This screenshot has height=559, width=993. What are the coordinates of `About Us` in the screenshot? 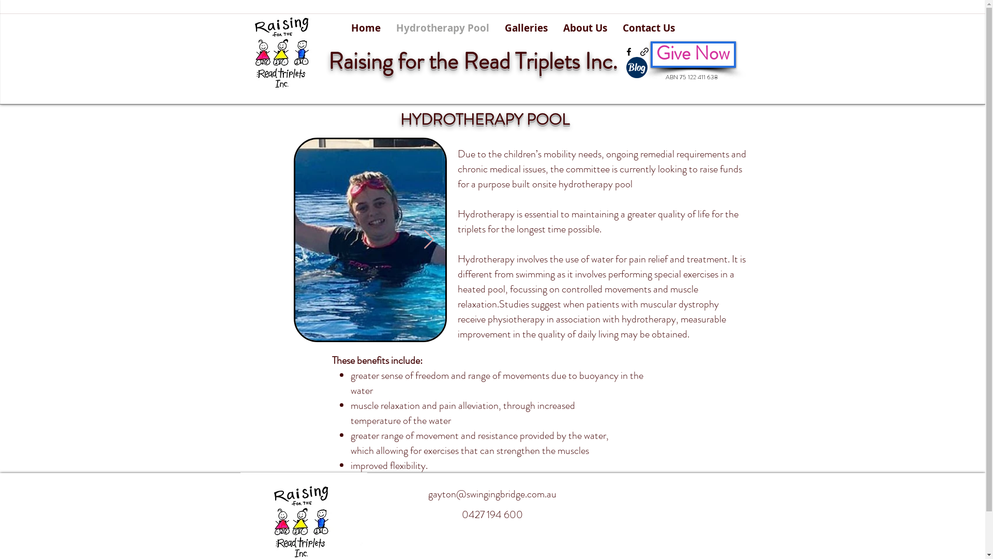 It's located at (585, 28).